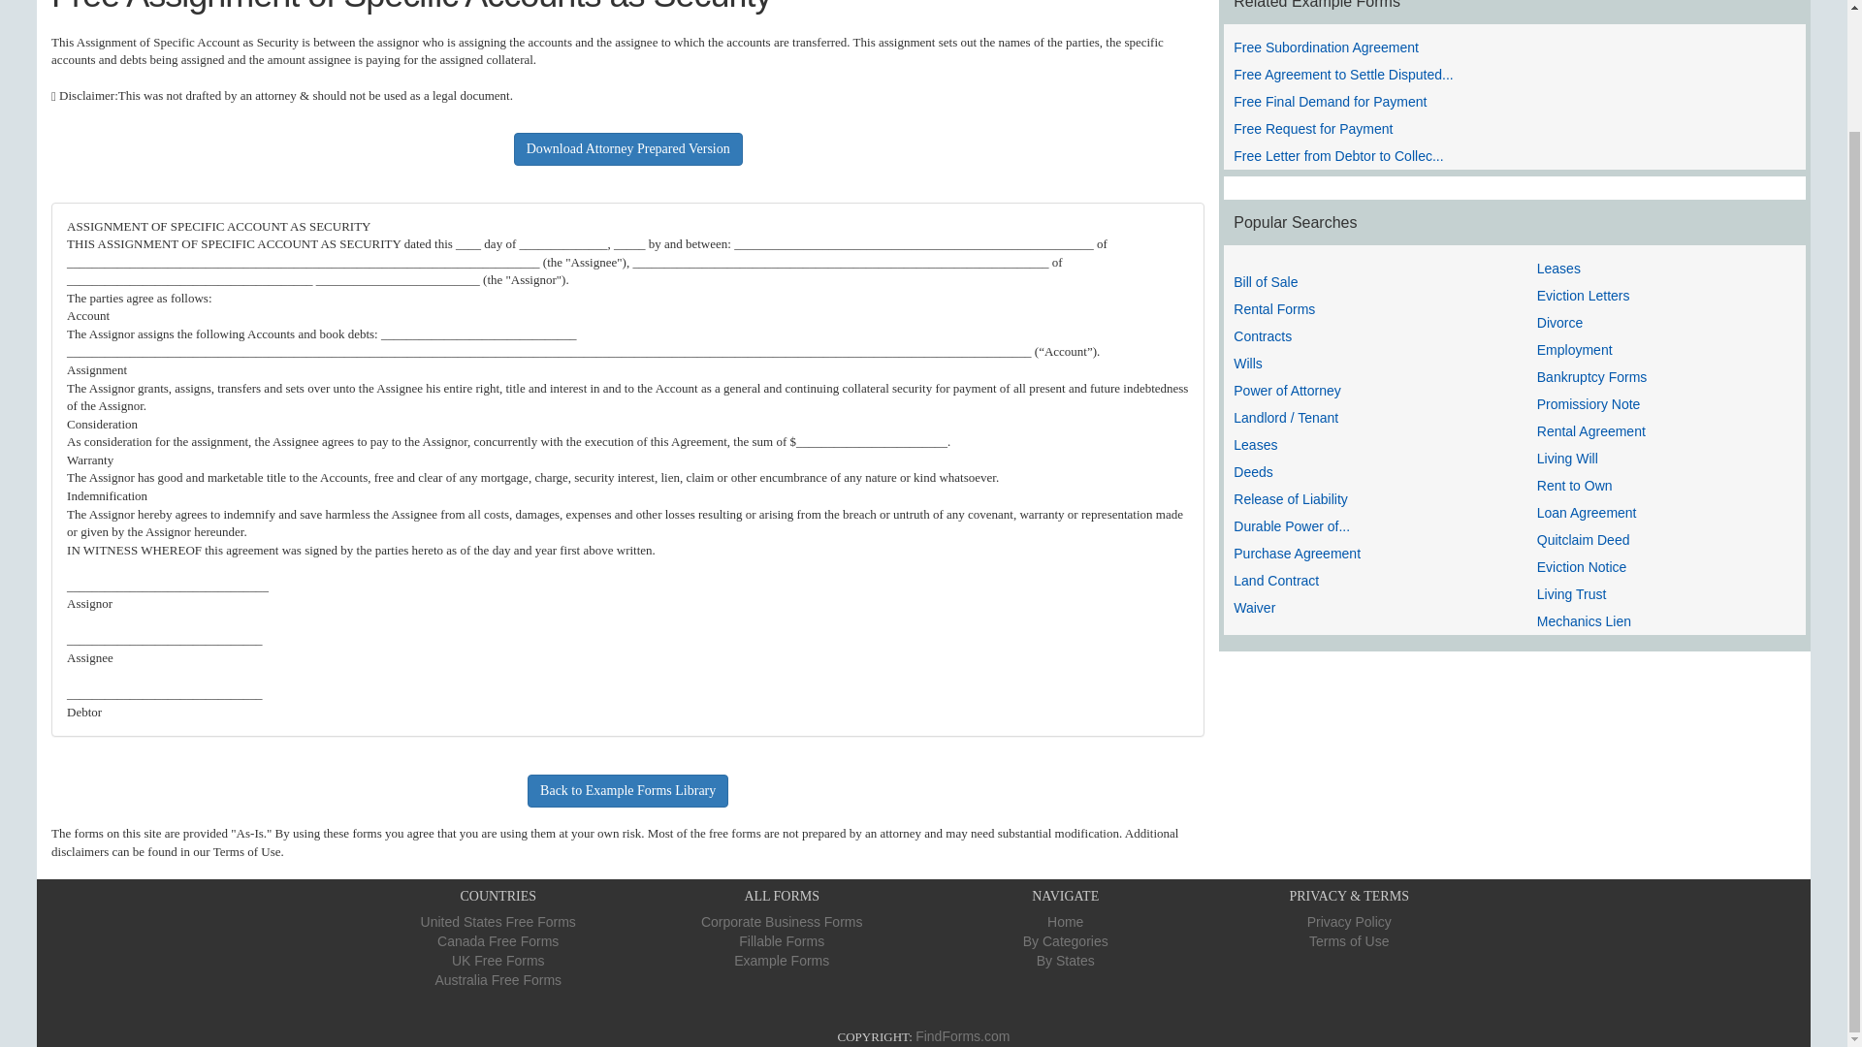 Image resolution: width=1862 pixels, height=1047 pixels. Describe the element at coordinates (626, 791) in the screenshot. I see `Back to Example Forms Library` at that location.